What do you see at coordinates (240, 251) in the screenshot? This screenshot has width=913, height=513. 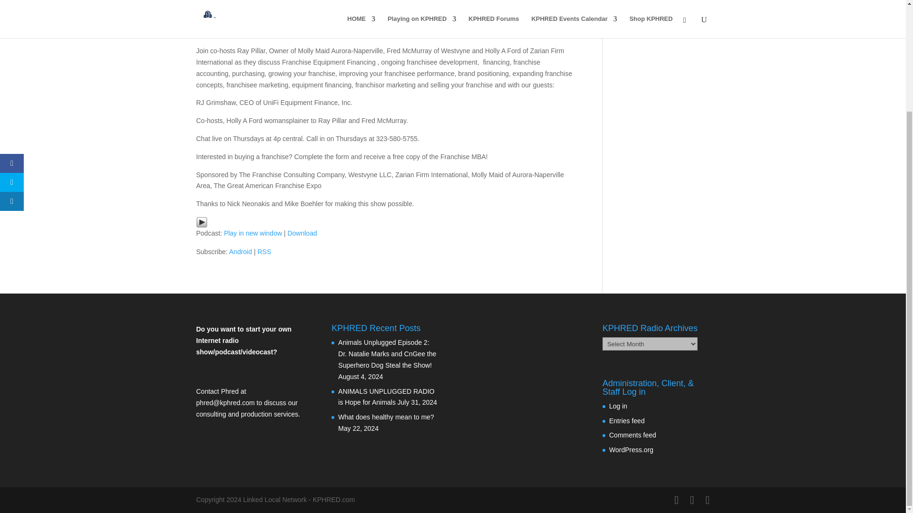 I see `Subscribe on Android` at bounding box center [240, 251].